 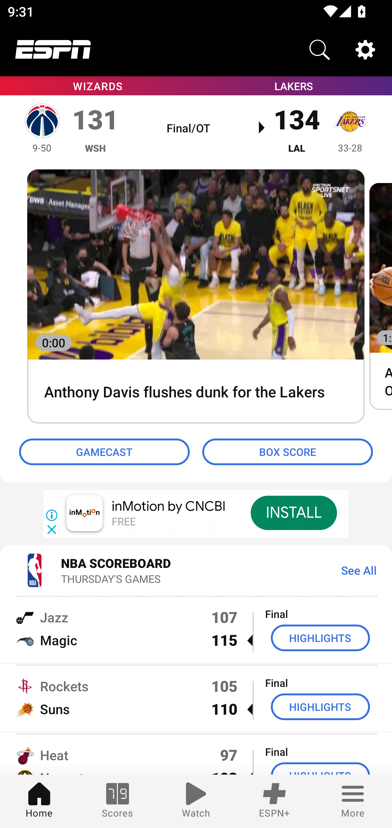 I want to click on Settings, so click(x=365, y=50).